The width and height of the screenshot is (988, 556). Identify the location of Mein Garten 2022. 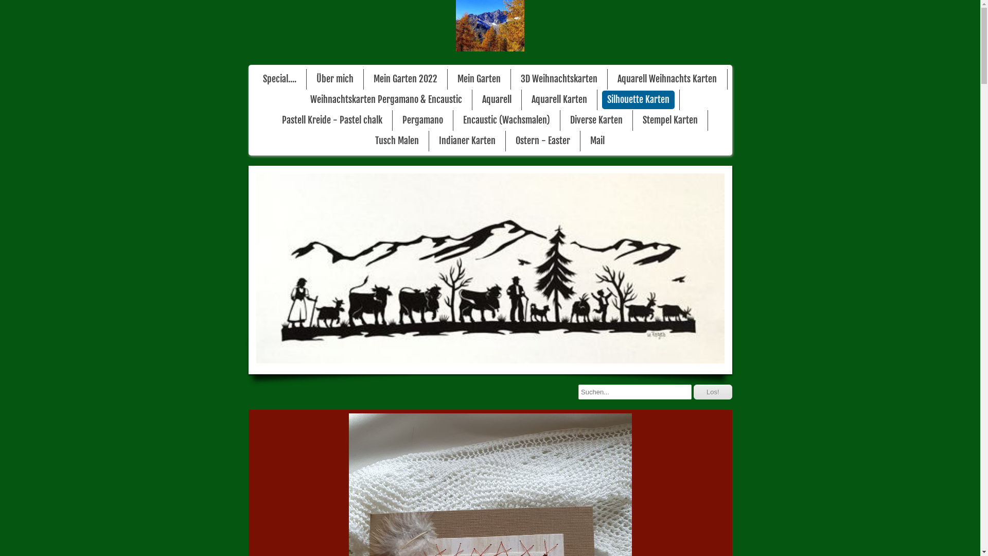
(405, 79).